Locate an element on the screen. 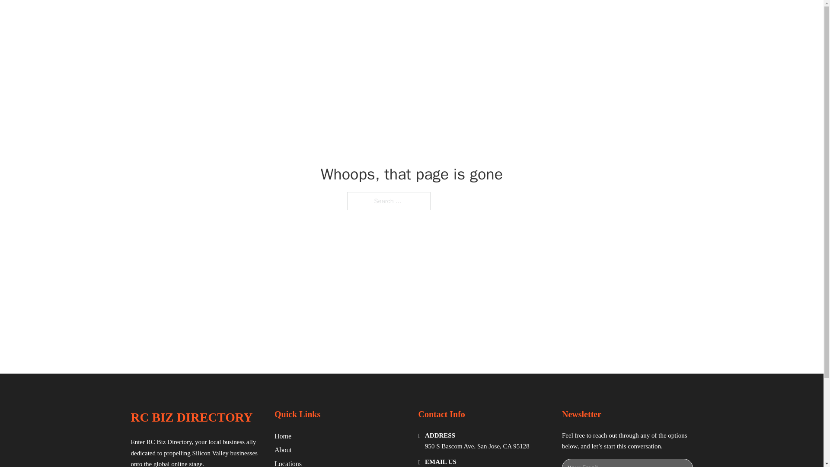 The height and width of the screenshot is (467, 830). HOME is located at coordinates (524, 16).